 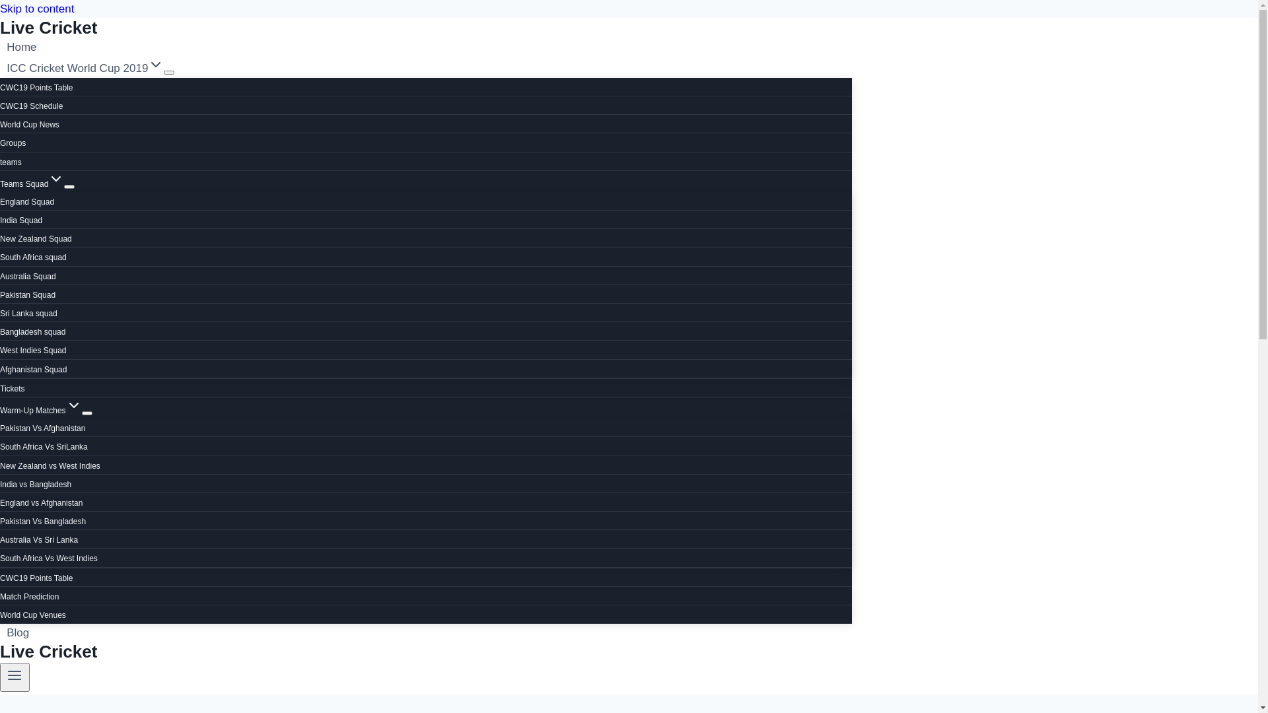 I want to click on Tickets, so click(x=13, y=389).